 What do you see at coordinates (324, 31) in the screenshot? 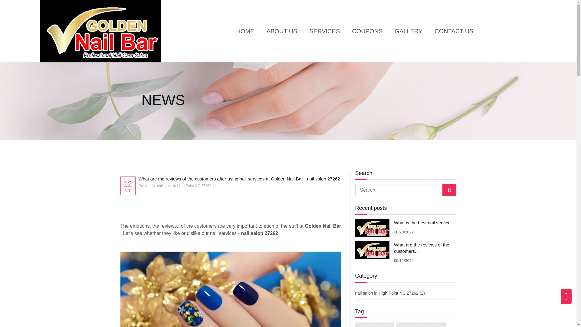
I see `SERVICES` at bounding box center [324, 31].